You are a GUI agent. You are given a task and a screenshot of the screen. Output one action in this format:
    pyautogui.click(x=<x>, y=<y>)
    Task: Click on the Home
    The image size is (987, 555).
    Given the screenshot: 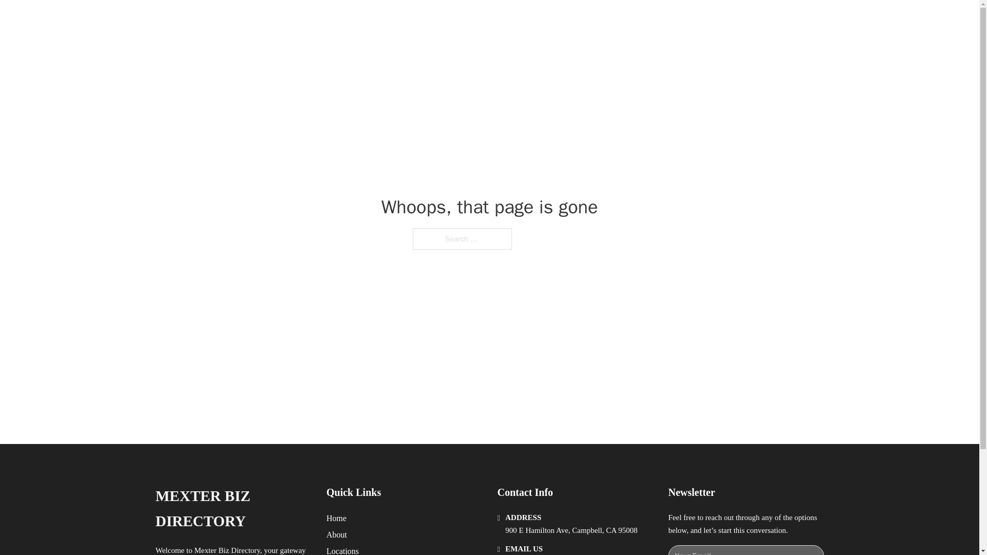 What is the action you would take?
    pyautogui.click(x=336, y=518)
    